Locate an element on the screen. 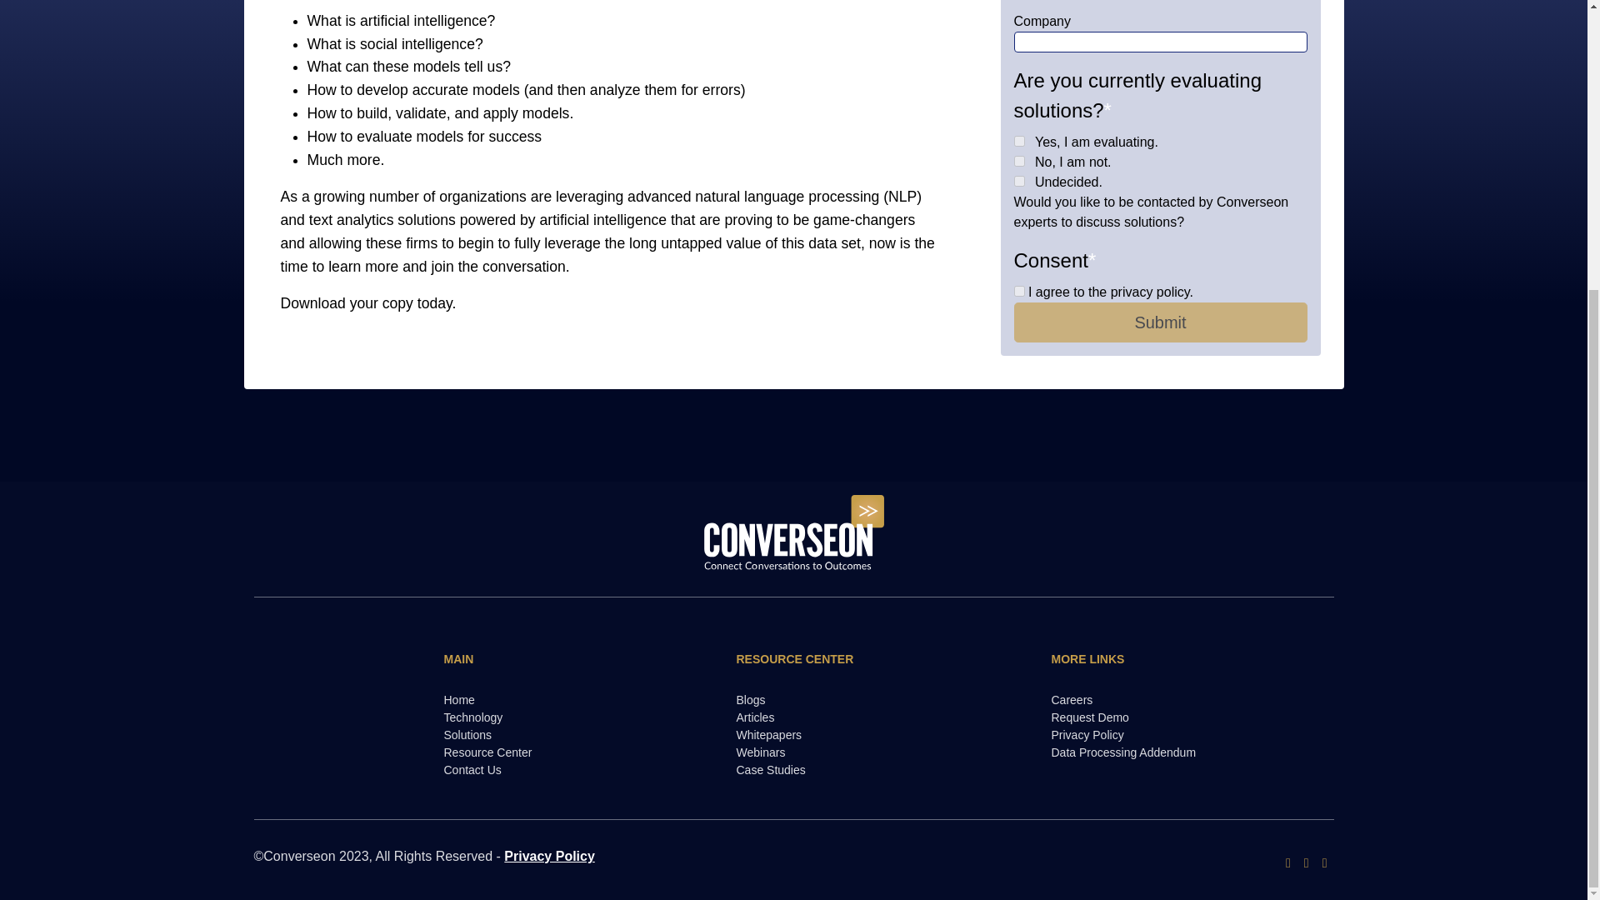 The image size is (1600, 900). Main is located at coordinates (558, 659).